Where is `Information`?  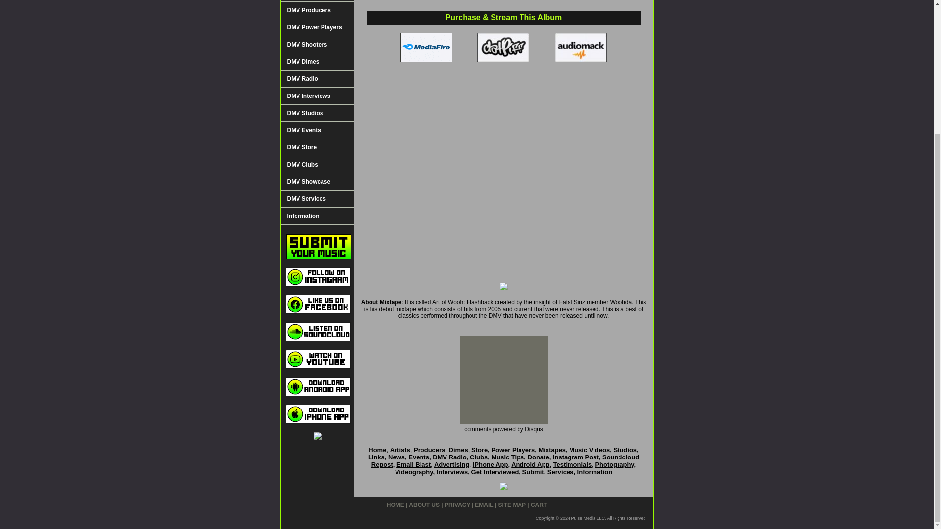 Information is located at coordinates (317, 216).